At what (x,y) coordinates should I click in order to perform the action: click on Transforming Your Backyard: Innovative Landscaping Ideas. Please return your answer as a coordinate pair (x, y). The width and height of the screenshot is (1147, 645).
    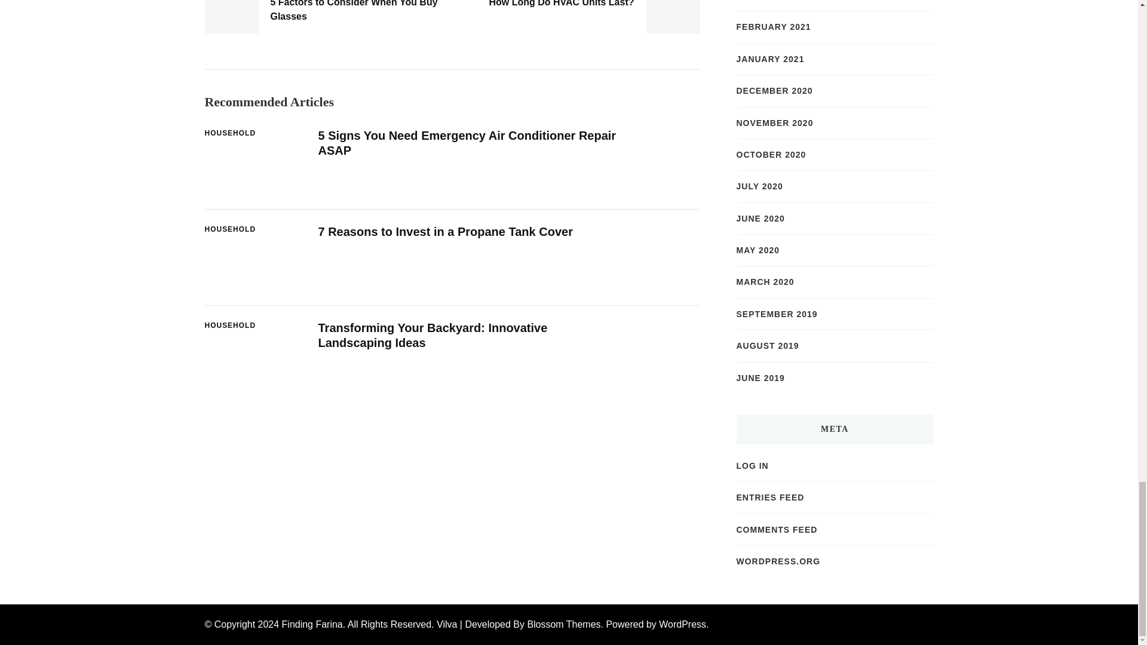
    Looking at the image, I should click on (432, 335).